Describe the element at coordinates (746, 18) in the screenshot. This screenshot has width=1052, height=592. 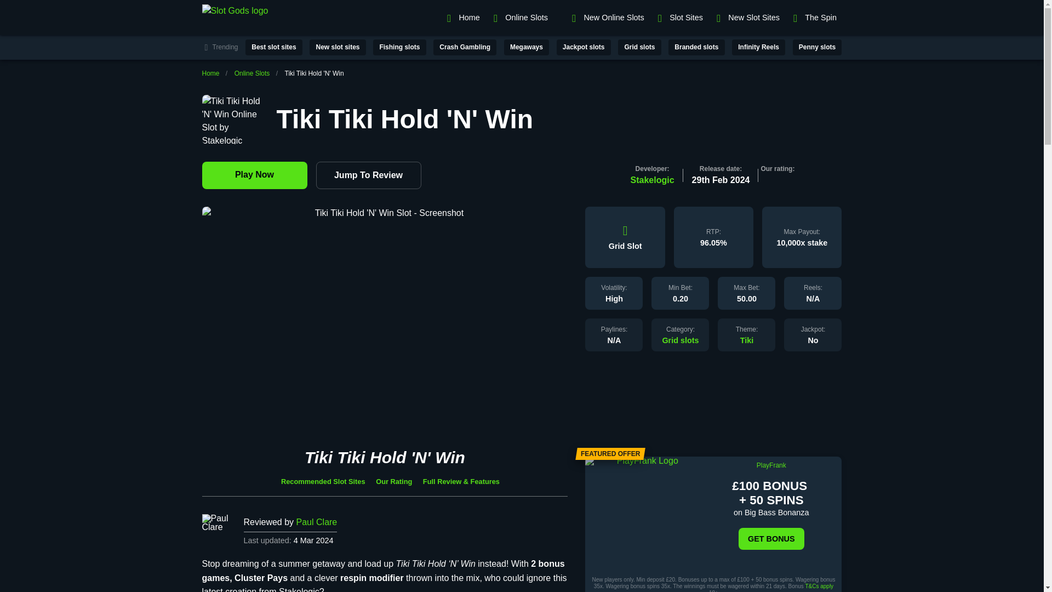
I see `New Slot Sites` at that location.